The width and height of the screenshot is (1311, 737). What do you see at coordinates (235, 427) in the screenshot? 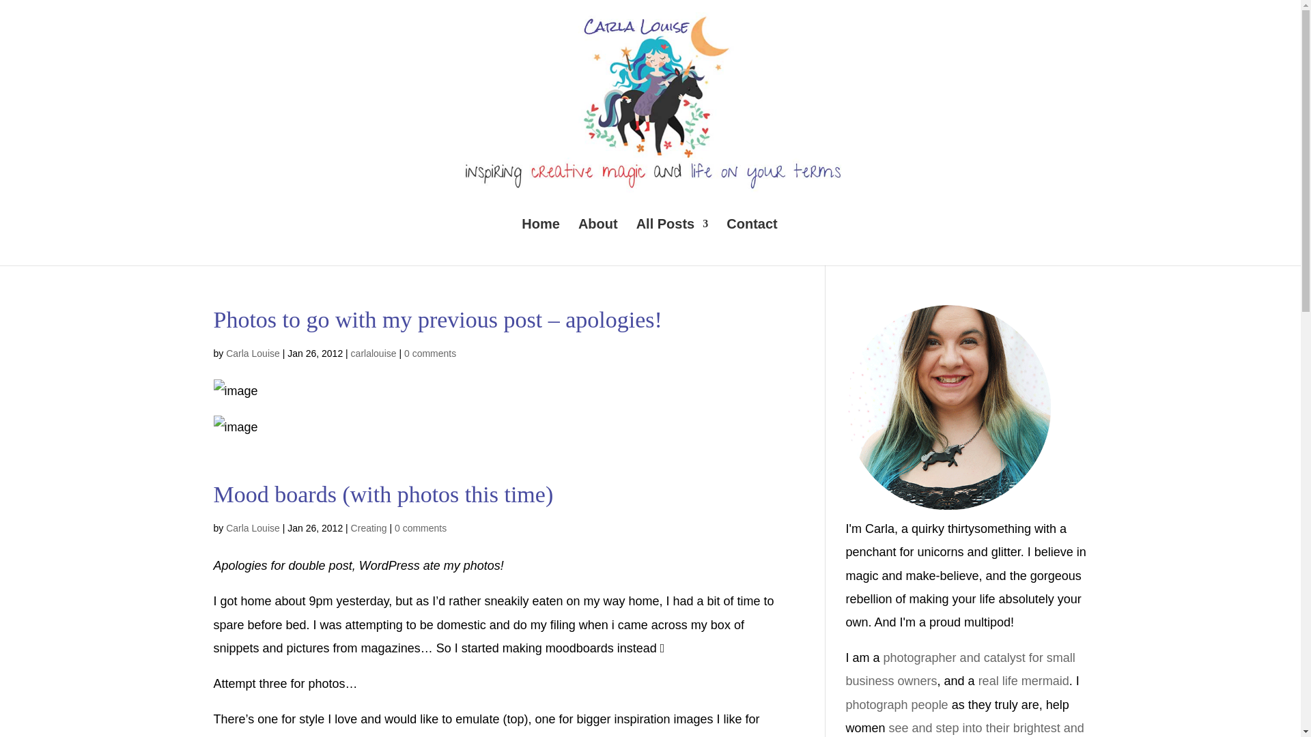
I see `IMAG0075.jpg` at bounding box center [235, 427].